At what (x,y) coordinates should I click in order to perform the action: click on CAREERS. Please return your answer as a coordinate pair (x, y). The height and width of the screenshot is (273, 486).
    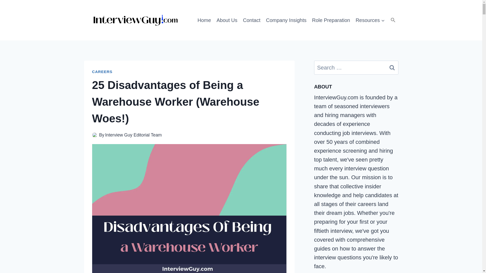
    Looking at the image, I should click on (102, 72).